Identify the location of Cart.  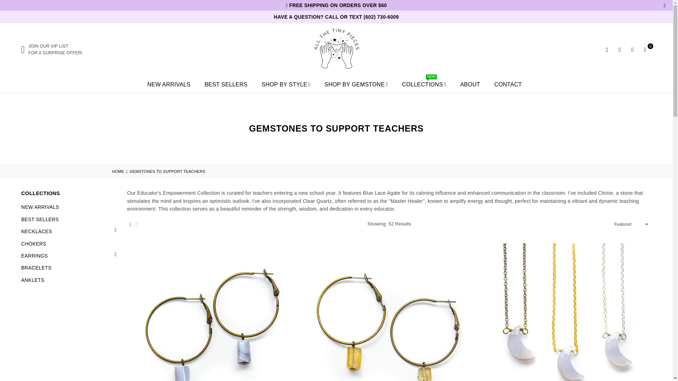
(645, 49).